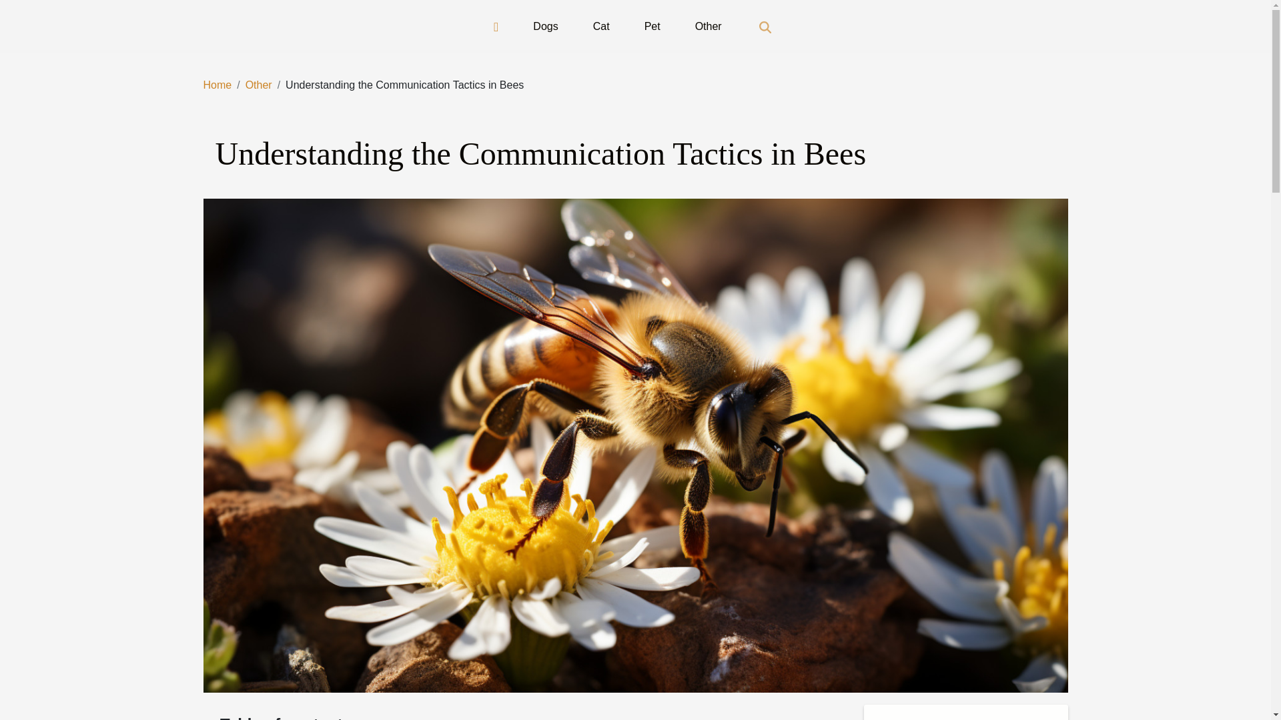 This screenshot has width=1281, height=720. What do you see at coordinates (546, 27) in the screenshot?
I see `Dogs` at bounding box center [546, 27].